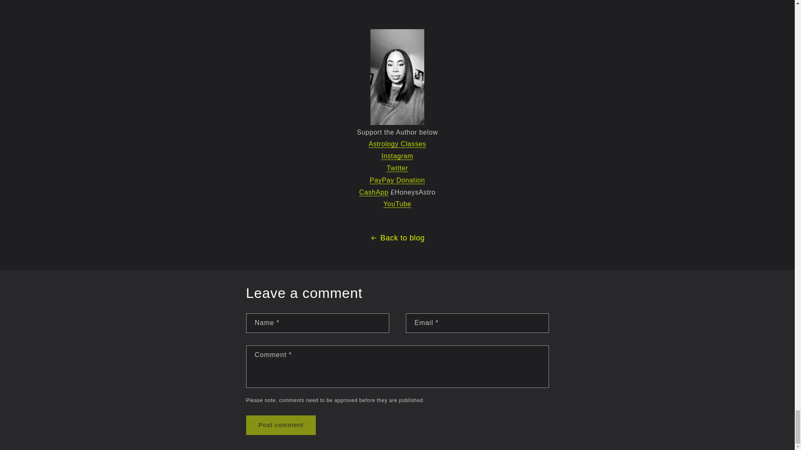  Describe the element at coordinates (397, 203) in the screenshot. I see `YouTube` at that location.